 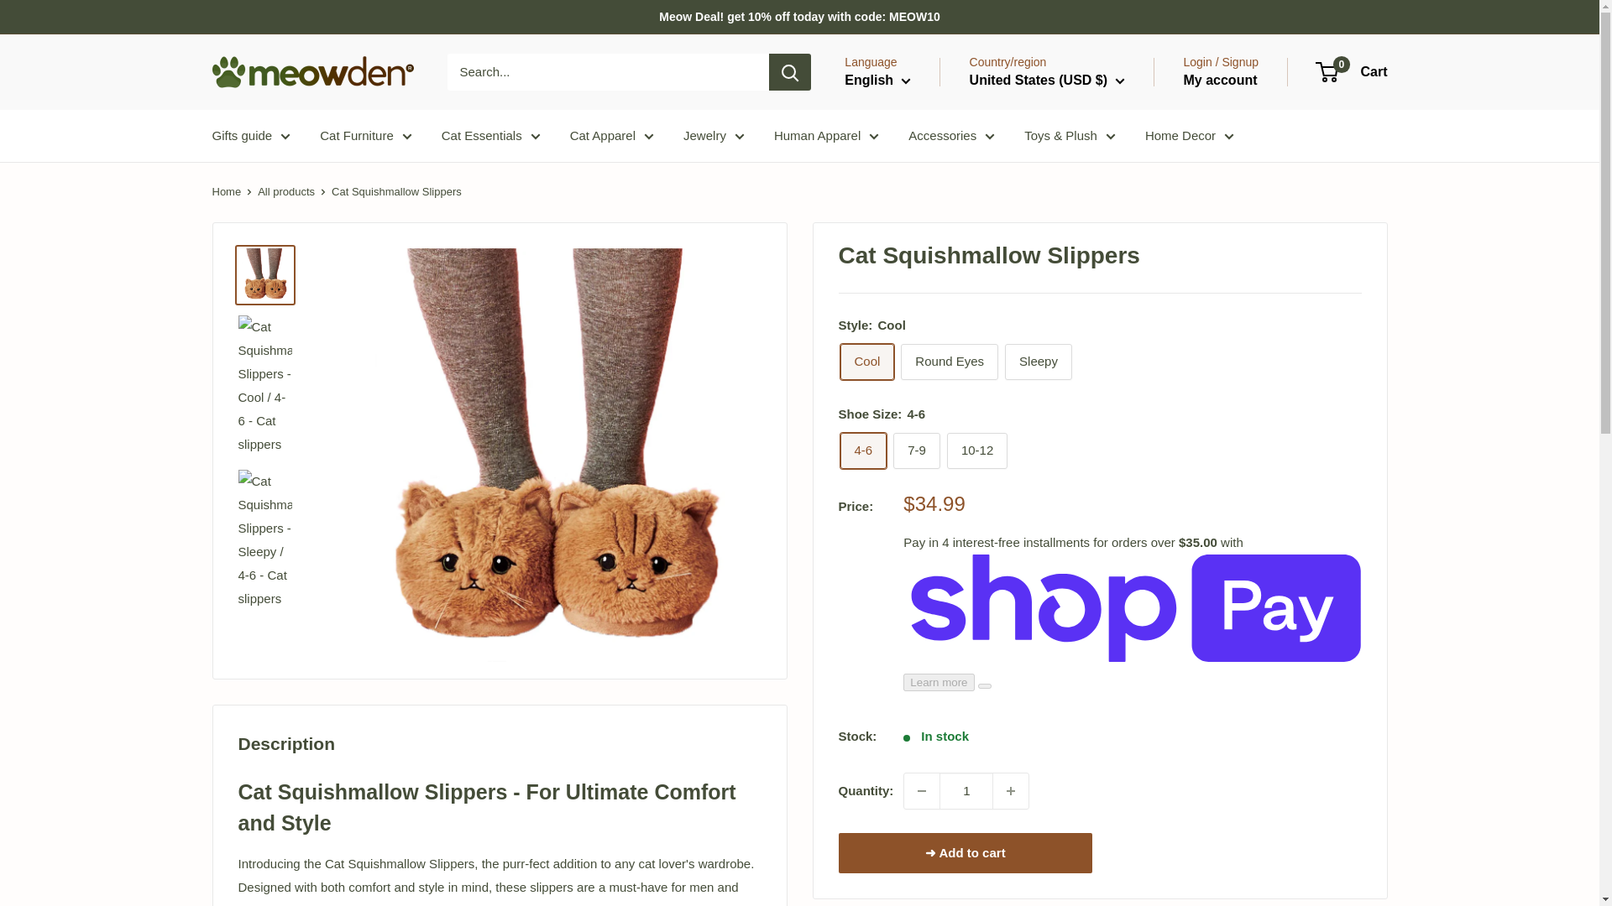 What do you see at coordinates (1010, 791) in the screenshot?
I see `Increase quantity by 1` at bounding box center [1010, 791].